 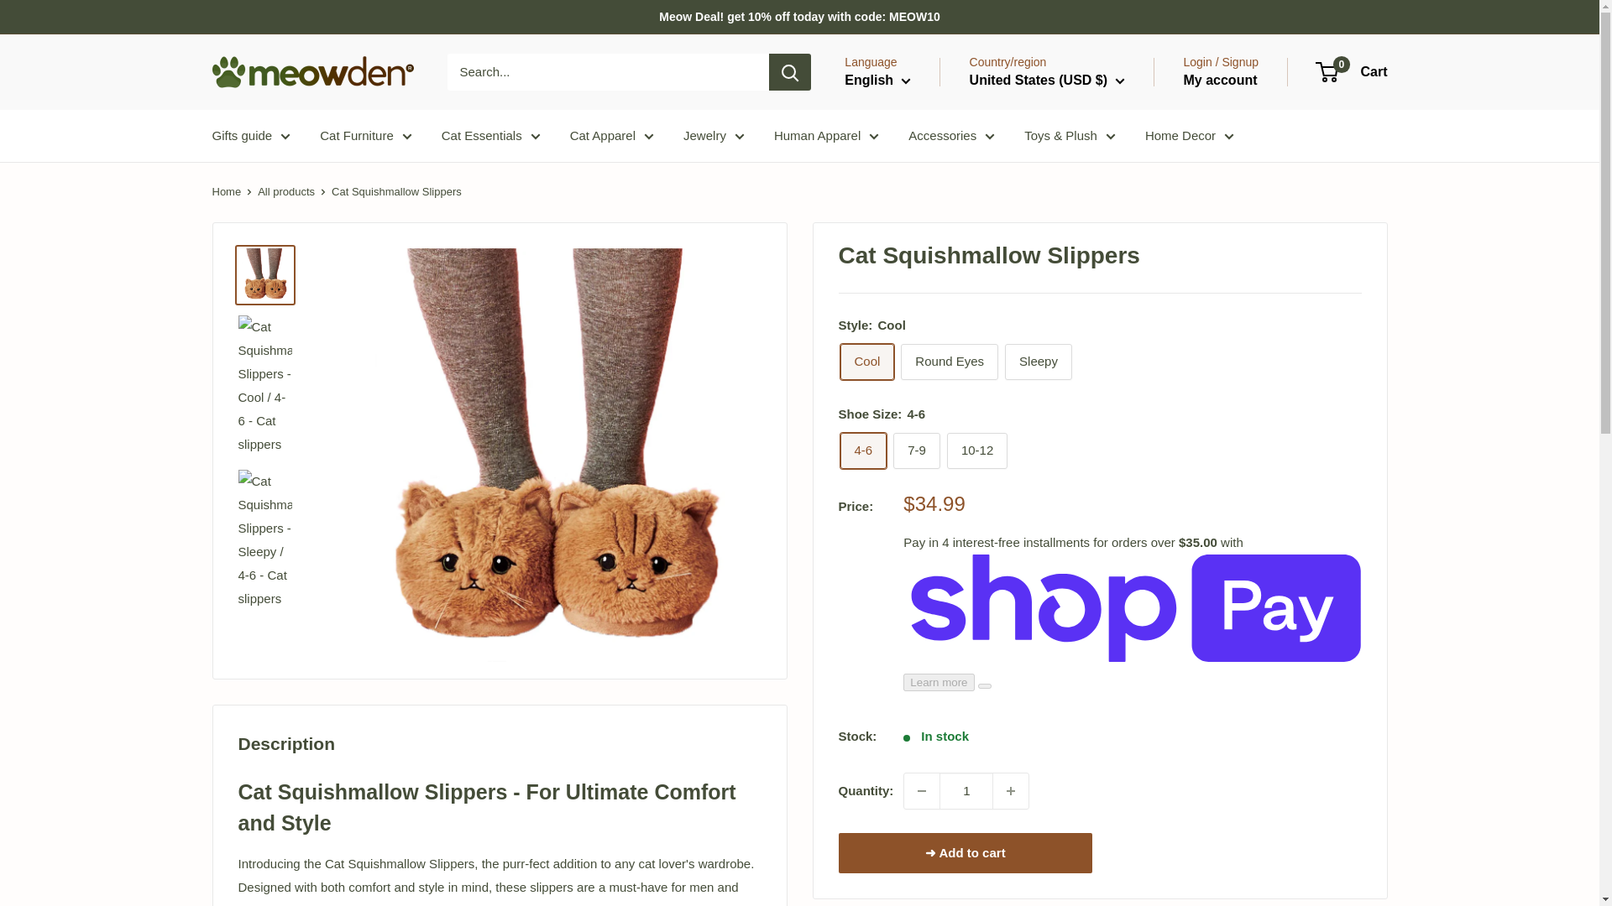 What do you see at coordinates (1010, 791) in the screenshot?
I see `Increase quantity by 1` at bounding box center [1010, 791].